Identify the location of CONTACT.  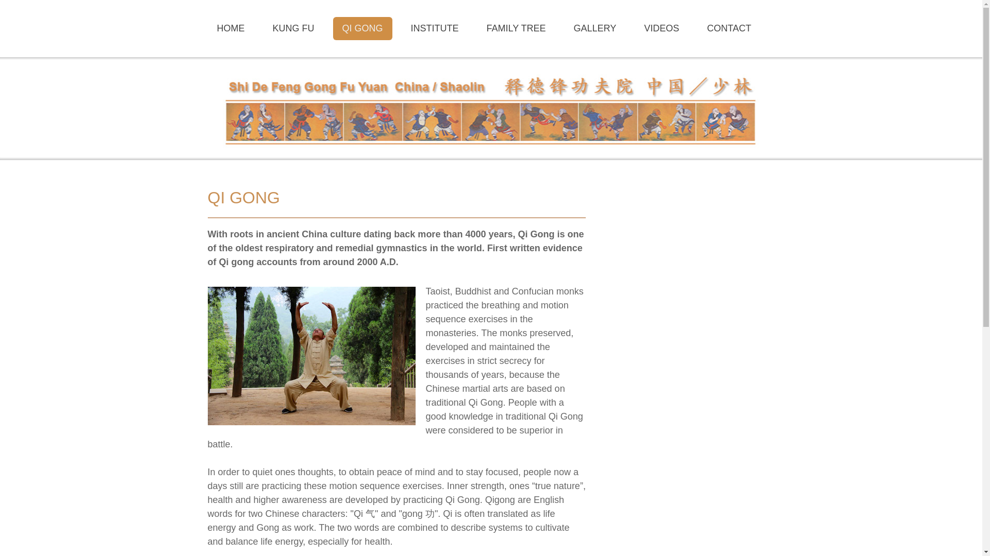
(729, 28).